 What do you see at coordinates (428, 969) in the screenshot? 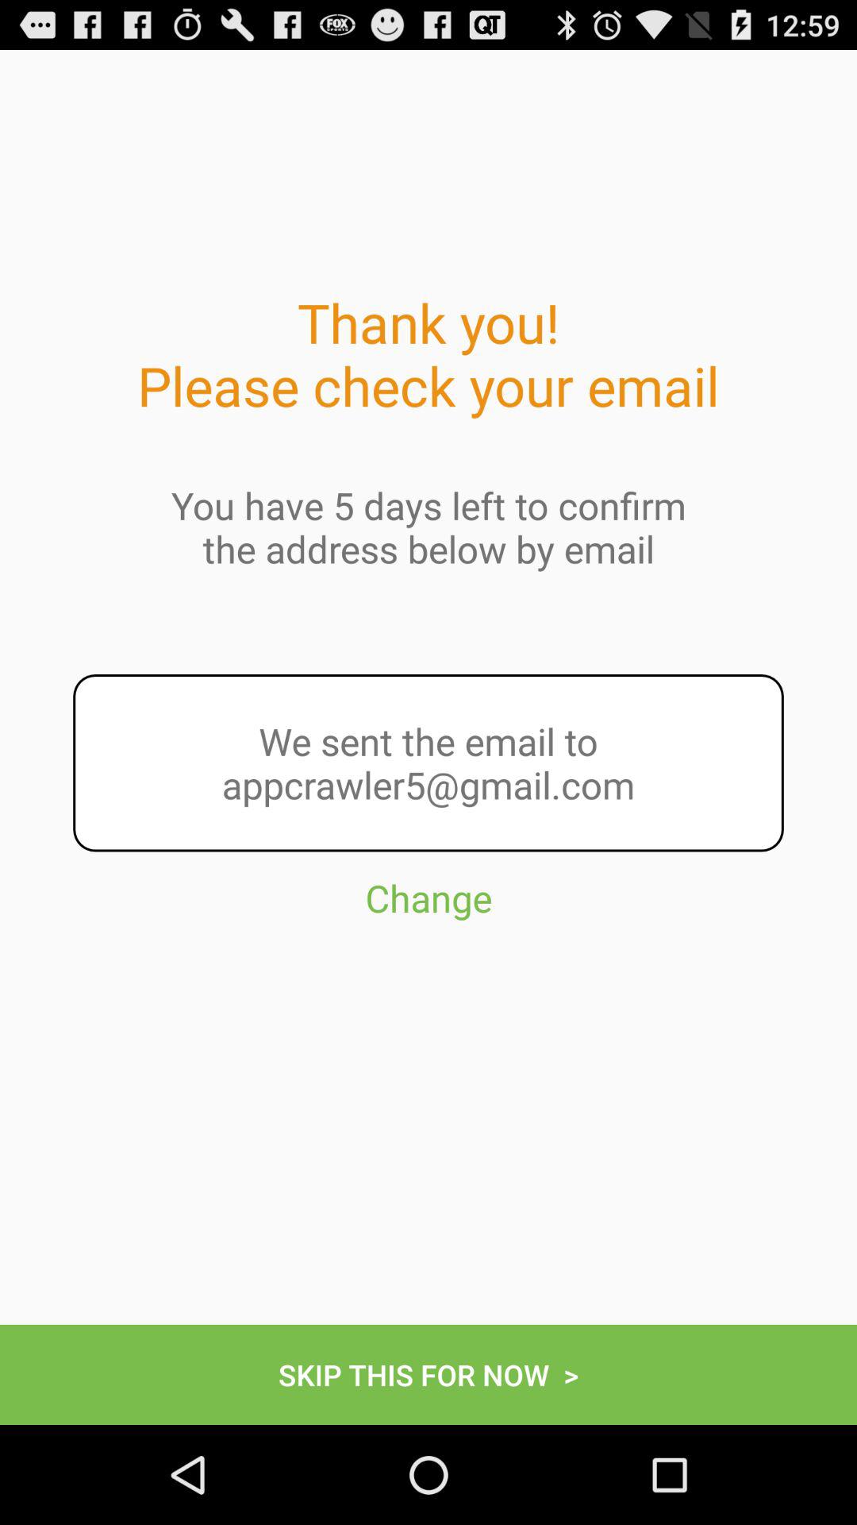
I see `open the change item` at bounding box center [428, 969].